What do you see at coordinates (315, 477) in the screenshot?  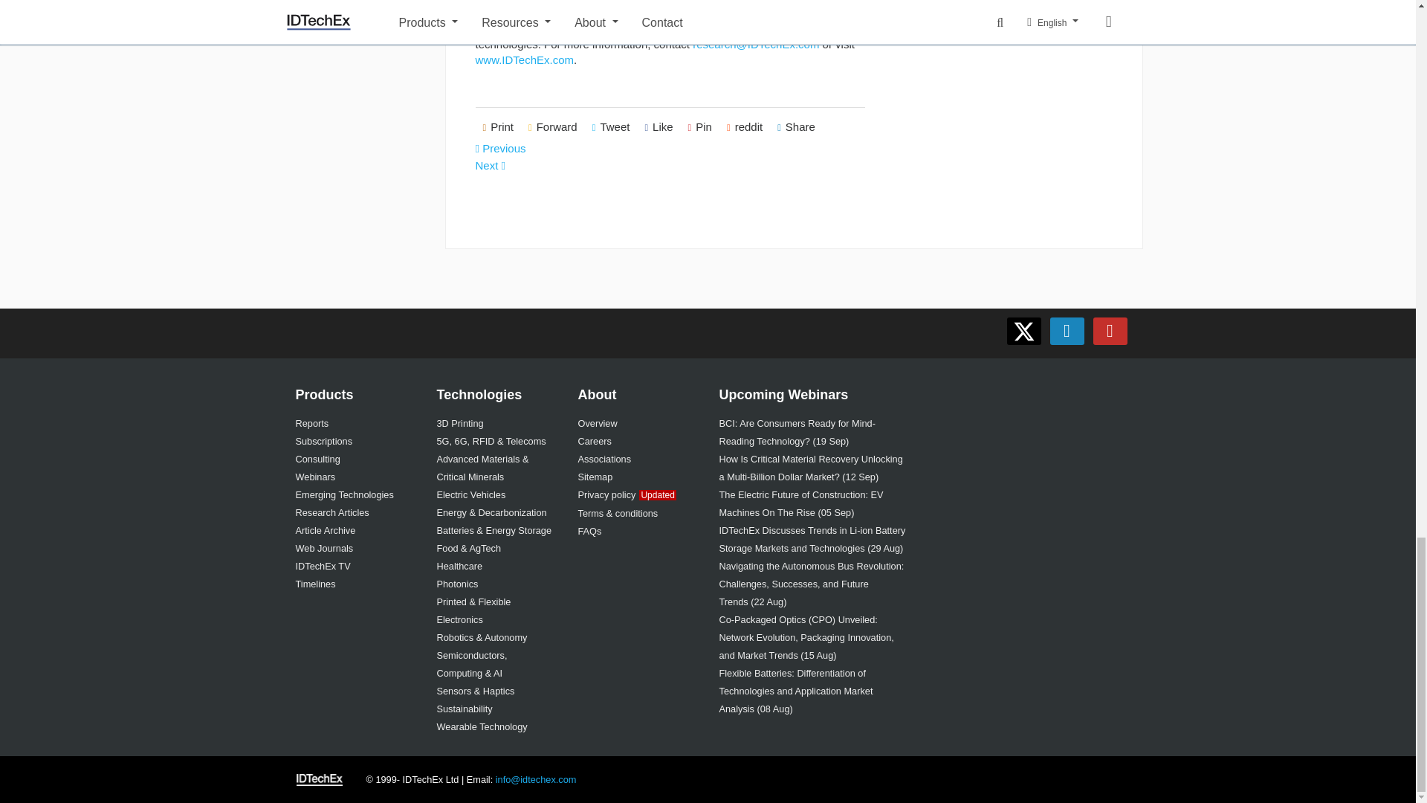 I see `Webinars` at bounding box center [315, 477].